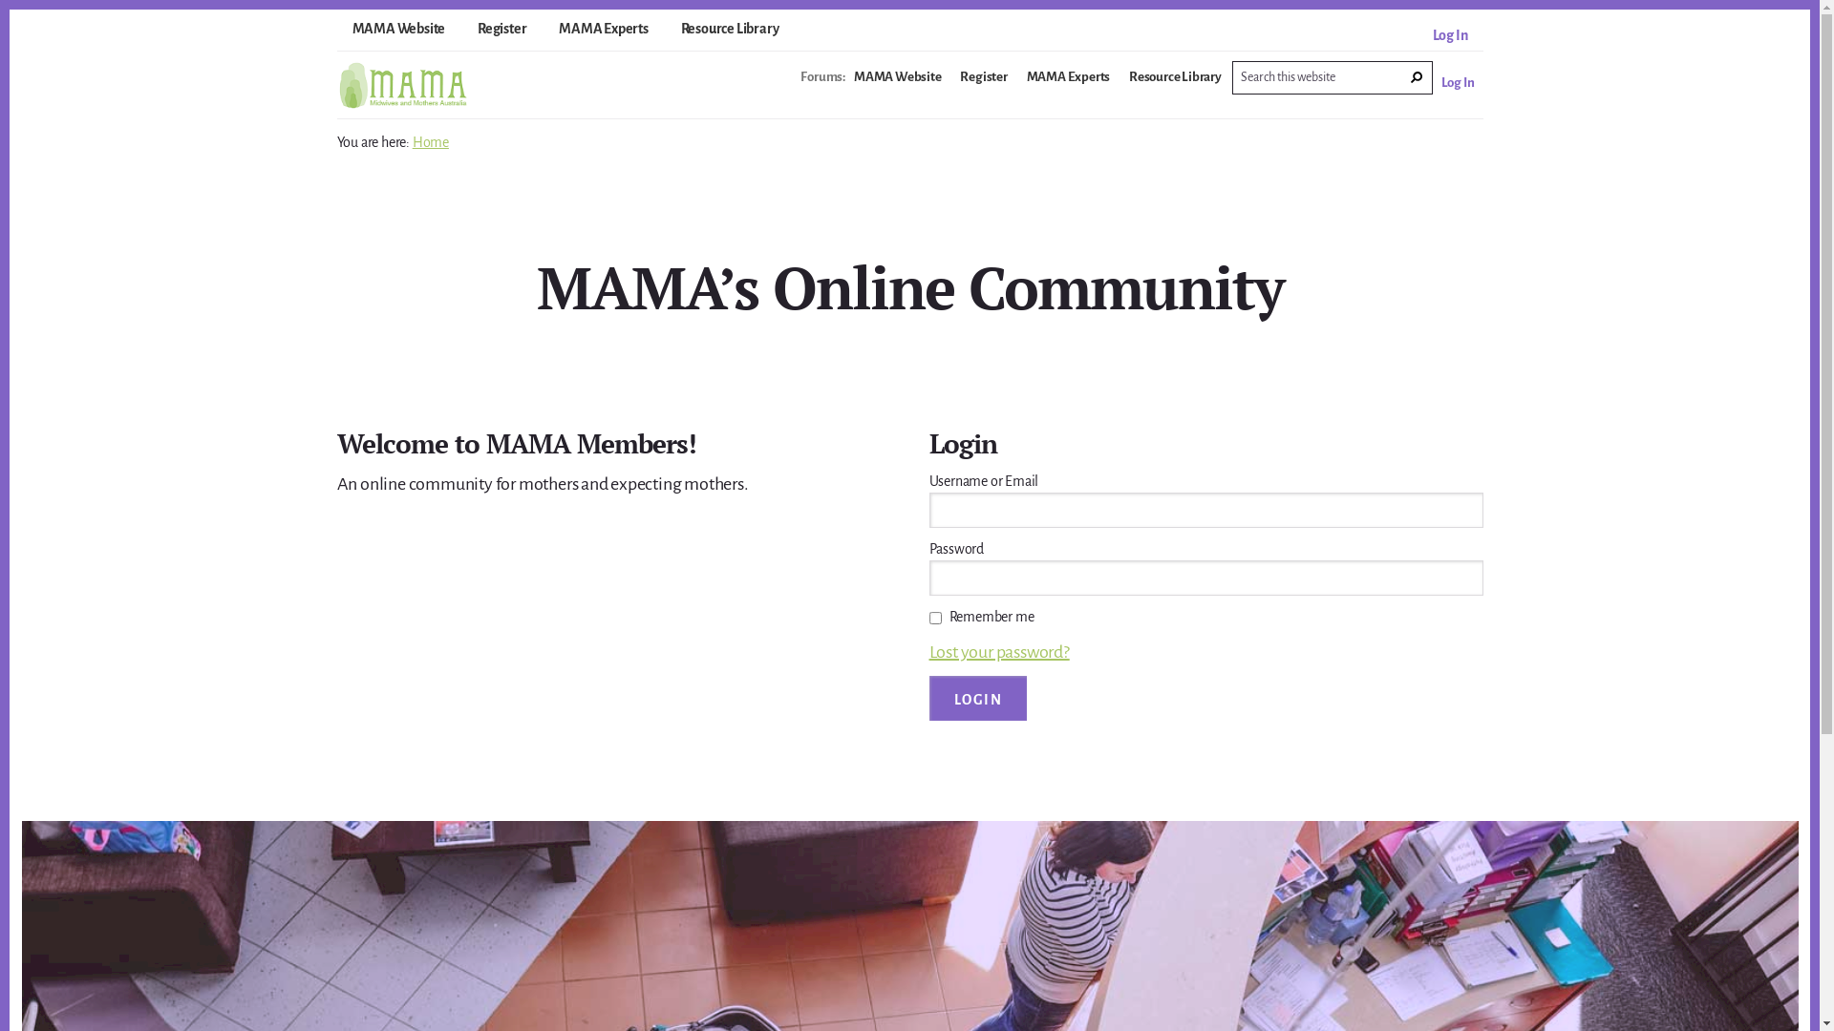  I want to click on Resource Library, so click(1175, 85).